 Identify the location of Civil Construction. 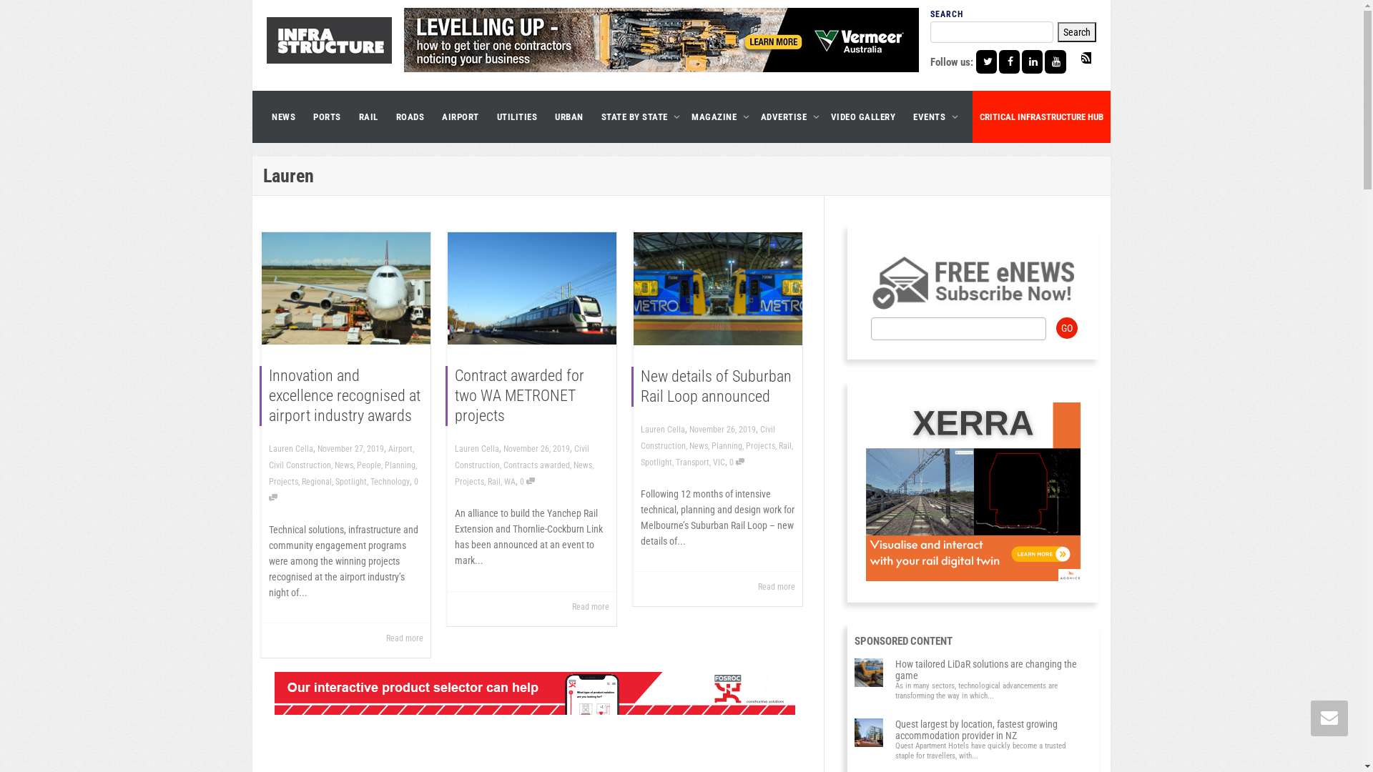
(300, 465).